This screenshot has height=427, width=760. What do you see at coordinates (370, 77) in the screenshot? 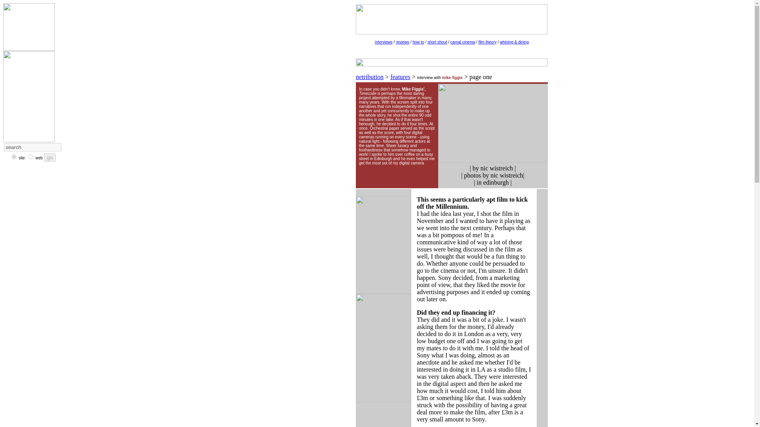
I see `netribution` at bounding box center [370, 77].